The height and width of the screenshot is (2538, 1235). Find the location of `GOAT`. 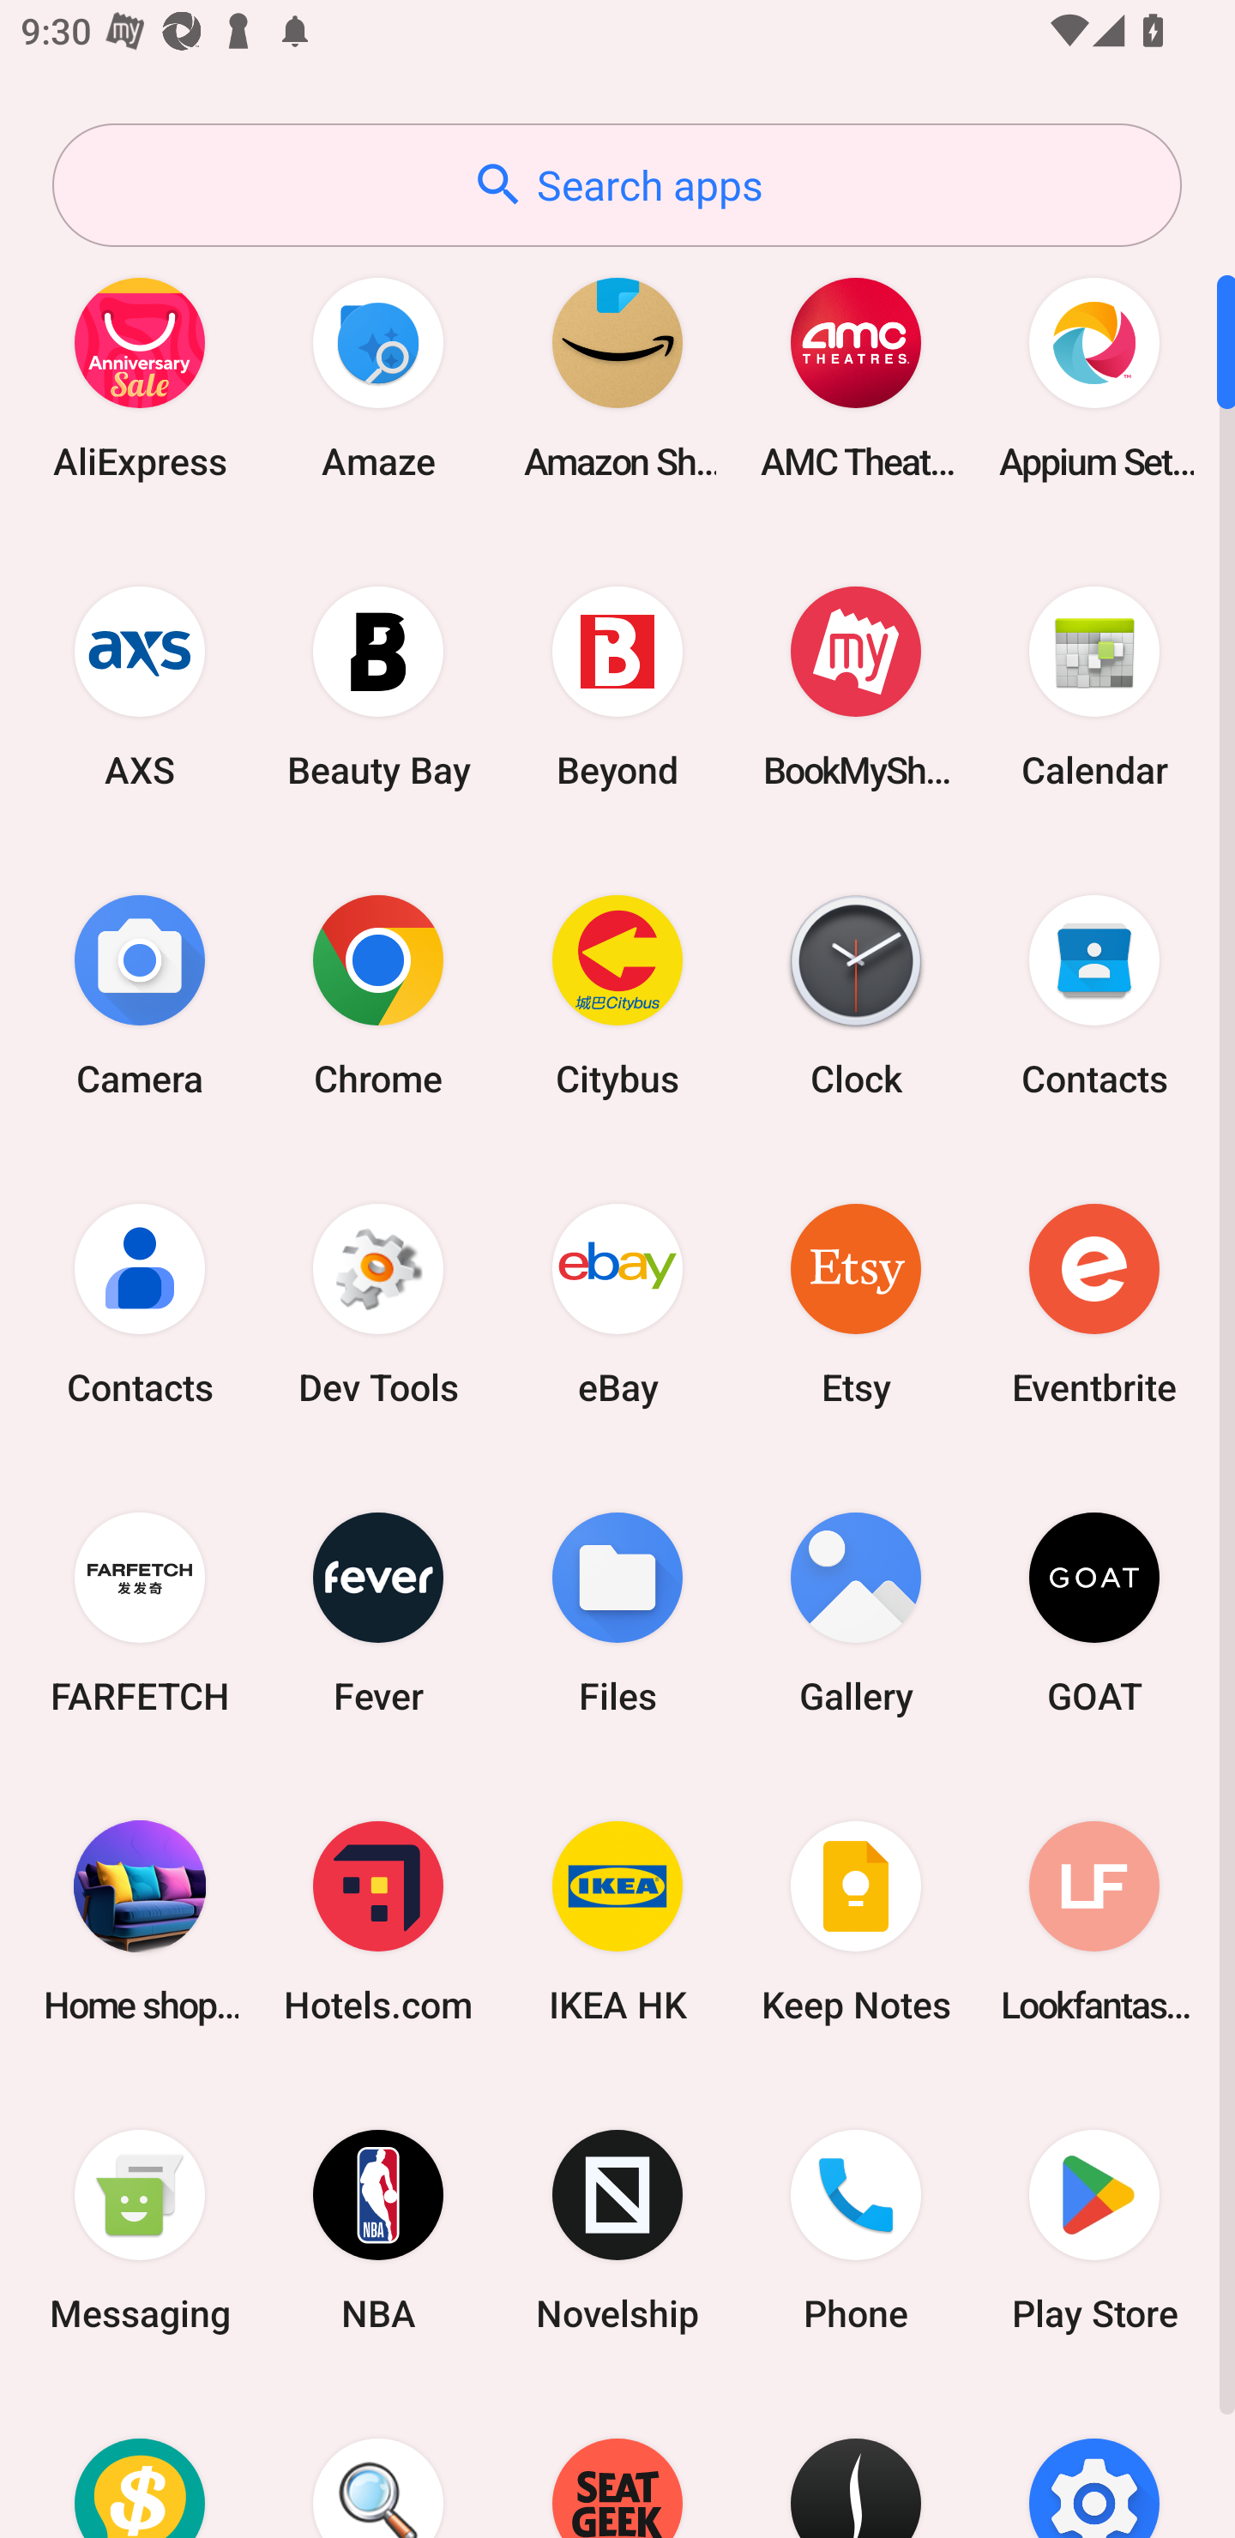

GOAT is located at coordinates (1094, 1612).